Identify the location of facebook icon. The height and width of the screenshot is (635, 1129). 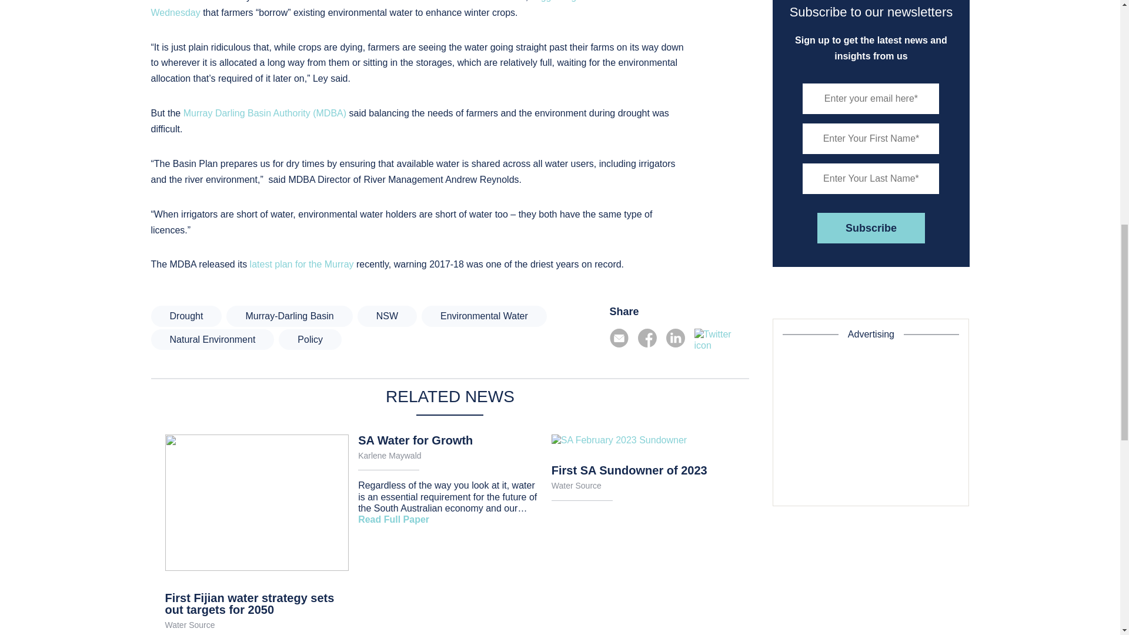
(647, 337).